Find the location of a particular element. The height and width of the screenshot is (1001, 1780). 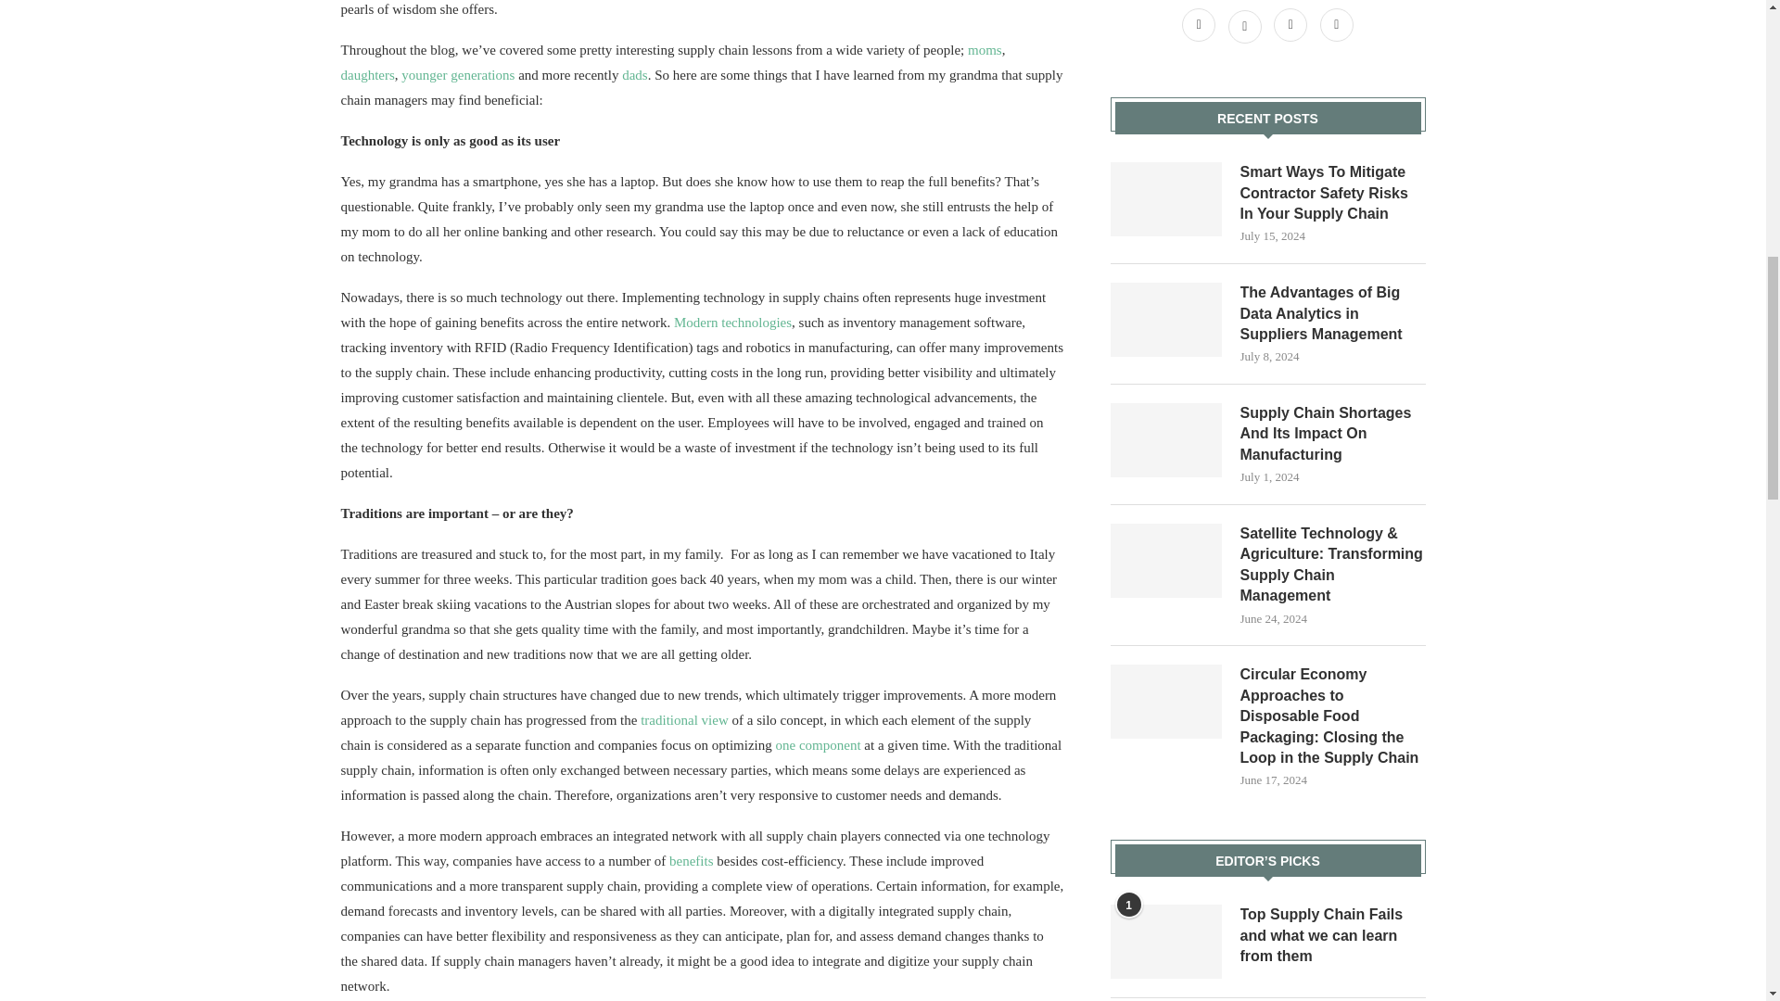

one component is located at coordinates (819, 745).